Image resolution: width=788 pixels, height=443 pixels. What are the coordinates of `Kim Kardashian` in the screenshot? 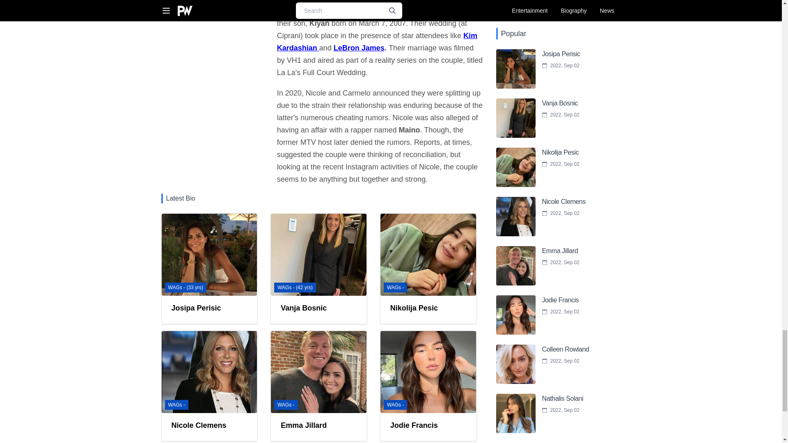 It's located at (377, 42).